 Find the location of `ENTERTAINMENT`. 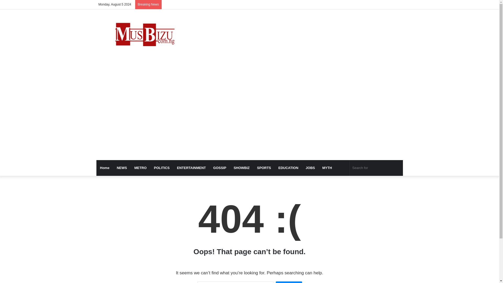

ENTERTAINMENT is located at coordinates (192, 168).